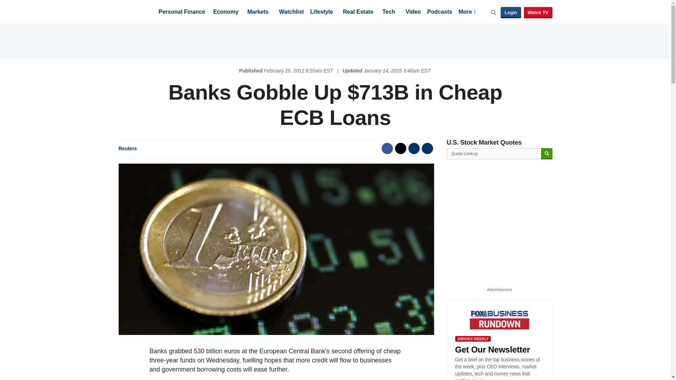 The image size is (676, 380). What do you see at coordinates (322, 12) in the screenshot?
I see `Lifestyle` at bounding box center [322, 12].